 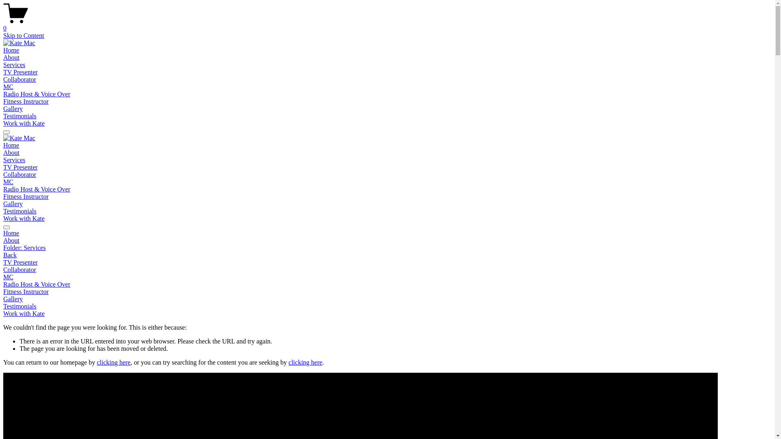 I want to click on Back, so click(x=10, y=255).